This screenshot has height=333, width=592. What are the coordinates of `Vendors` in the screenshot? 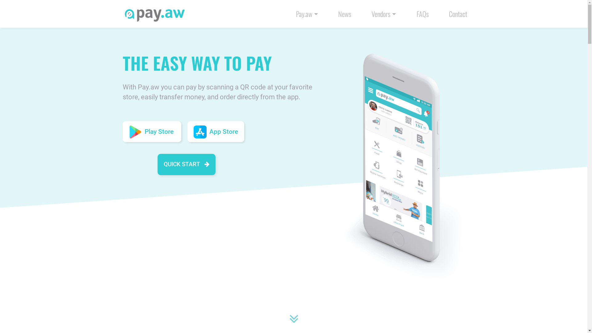 It's located at (384, 14).